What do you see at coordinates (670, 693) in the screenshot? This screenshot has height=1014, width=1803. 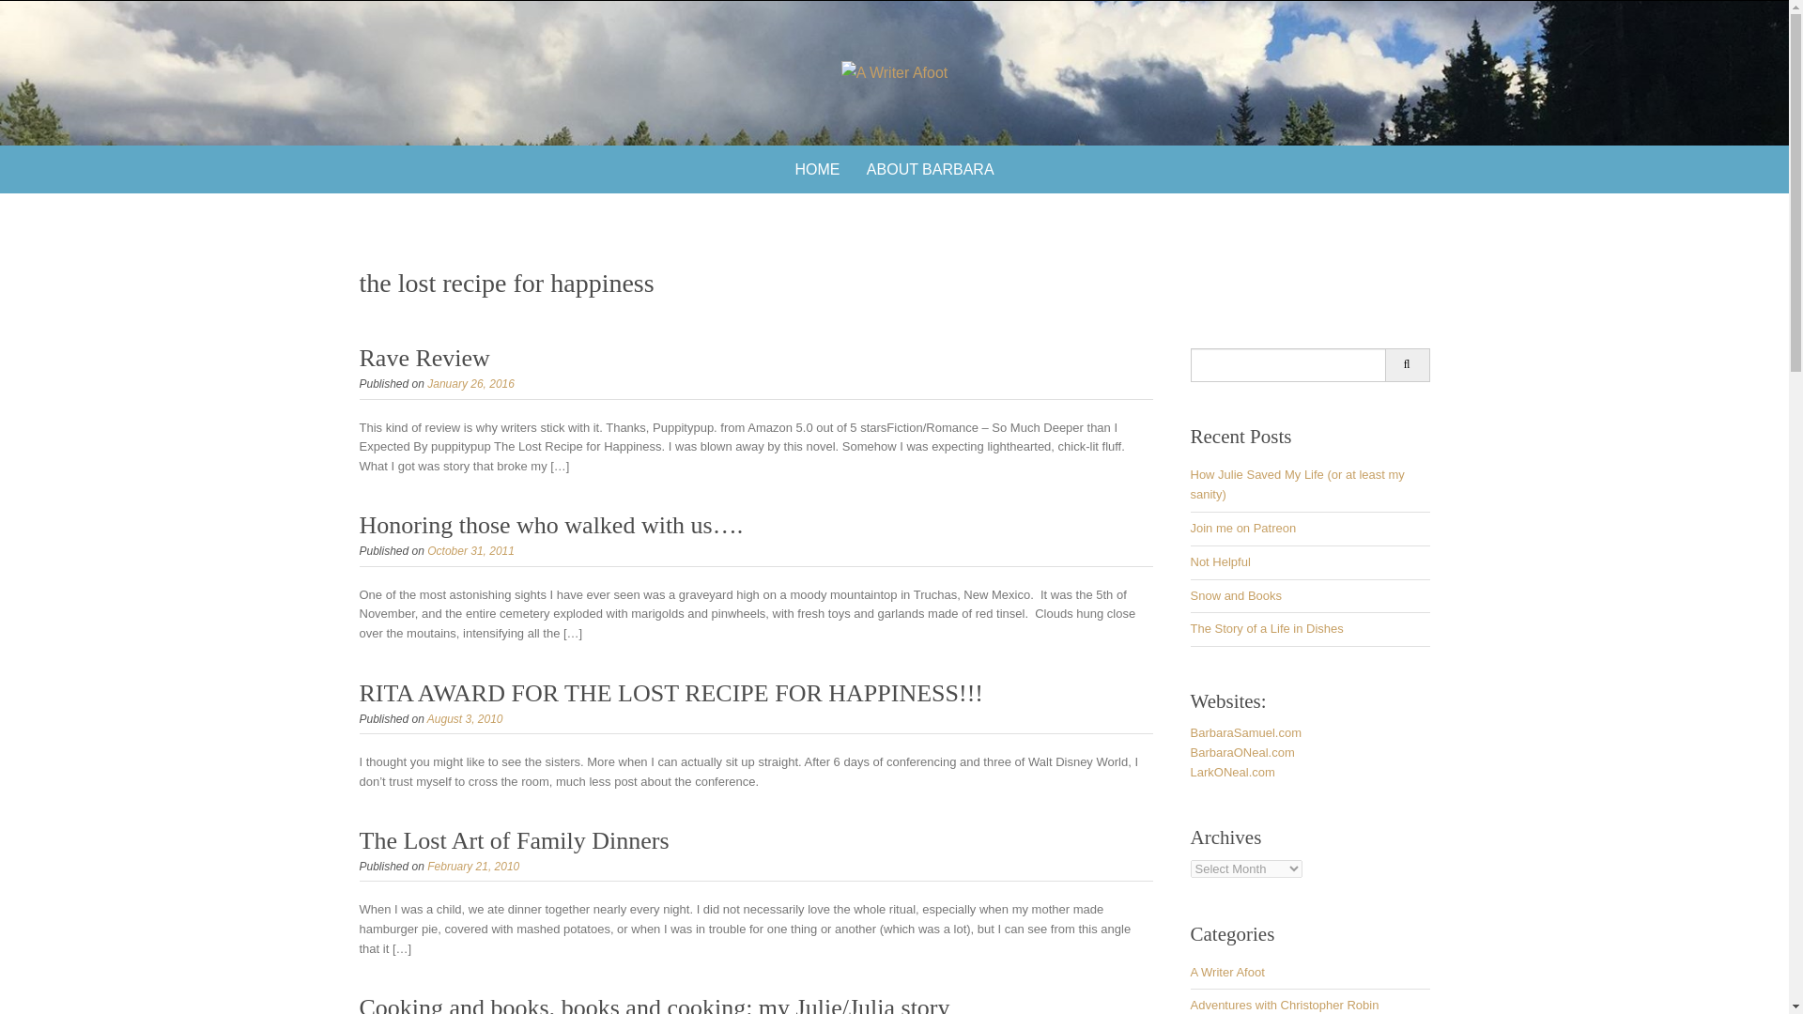 I see `RITA AWARD FOR THE LOST RECIPE FOR HAPPINESS!!!` at bounding box center [670, 693].